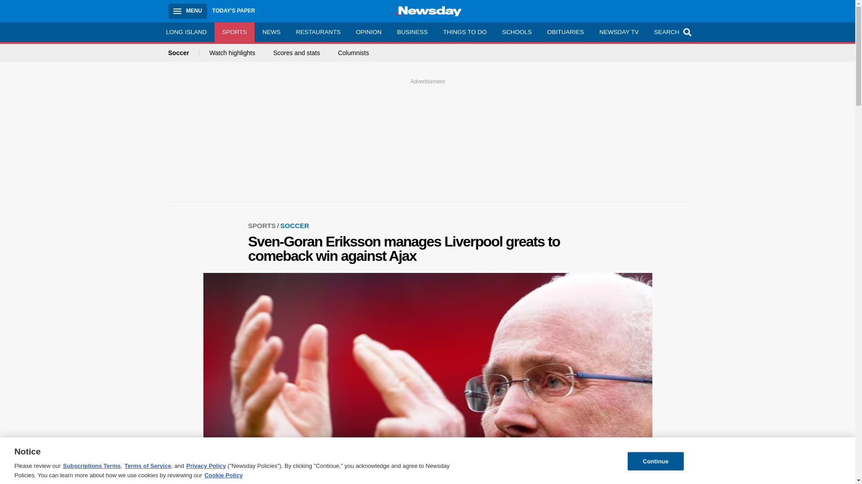 This screenshot has width=862, height=484. I want to click on TODAY'S PAPER, so click(233, 11).